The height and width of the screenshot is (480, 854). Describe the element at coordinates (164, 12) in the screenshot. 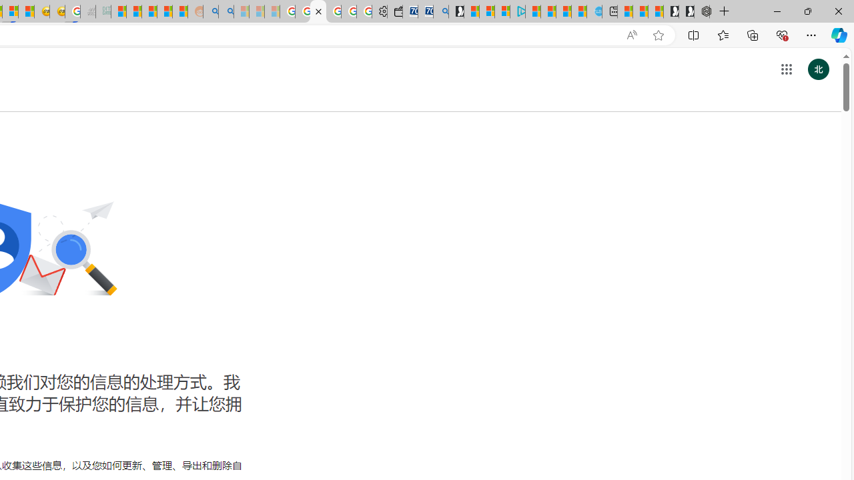

I see `Student Loan Update: Forgiveness Program Ends This Month` at that location.